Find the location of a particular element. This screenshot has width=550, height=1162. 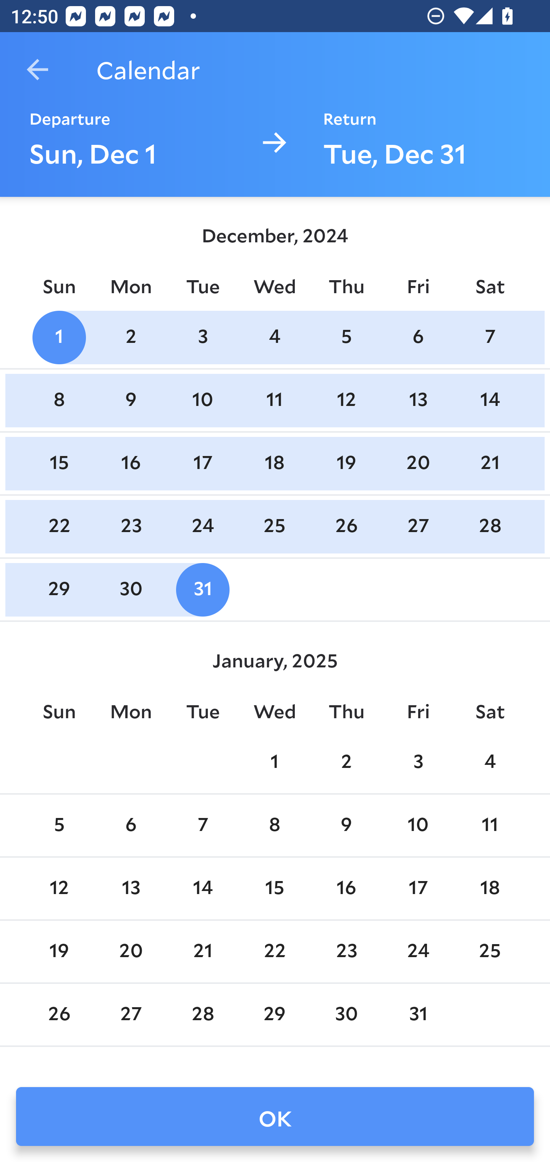

10 is located at coordinates (202, 401).